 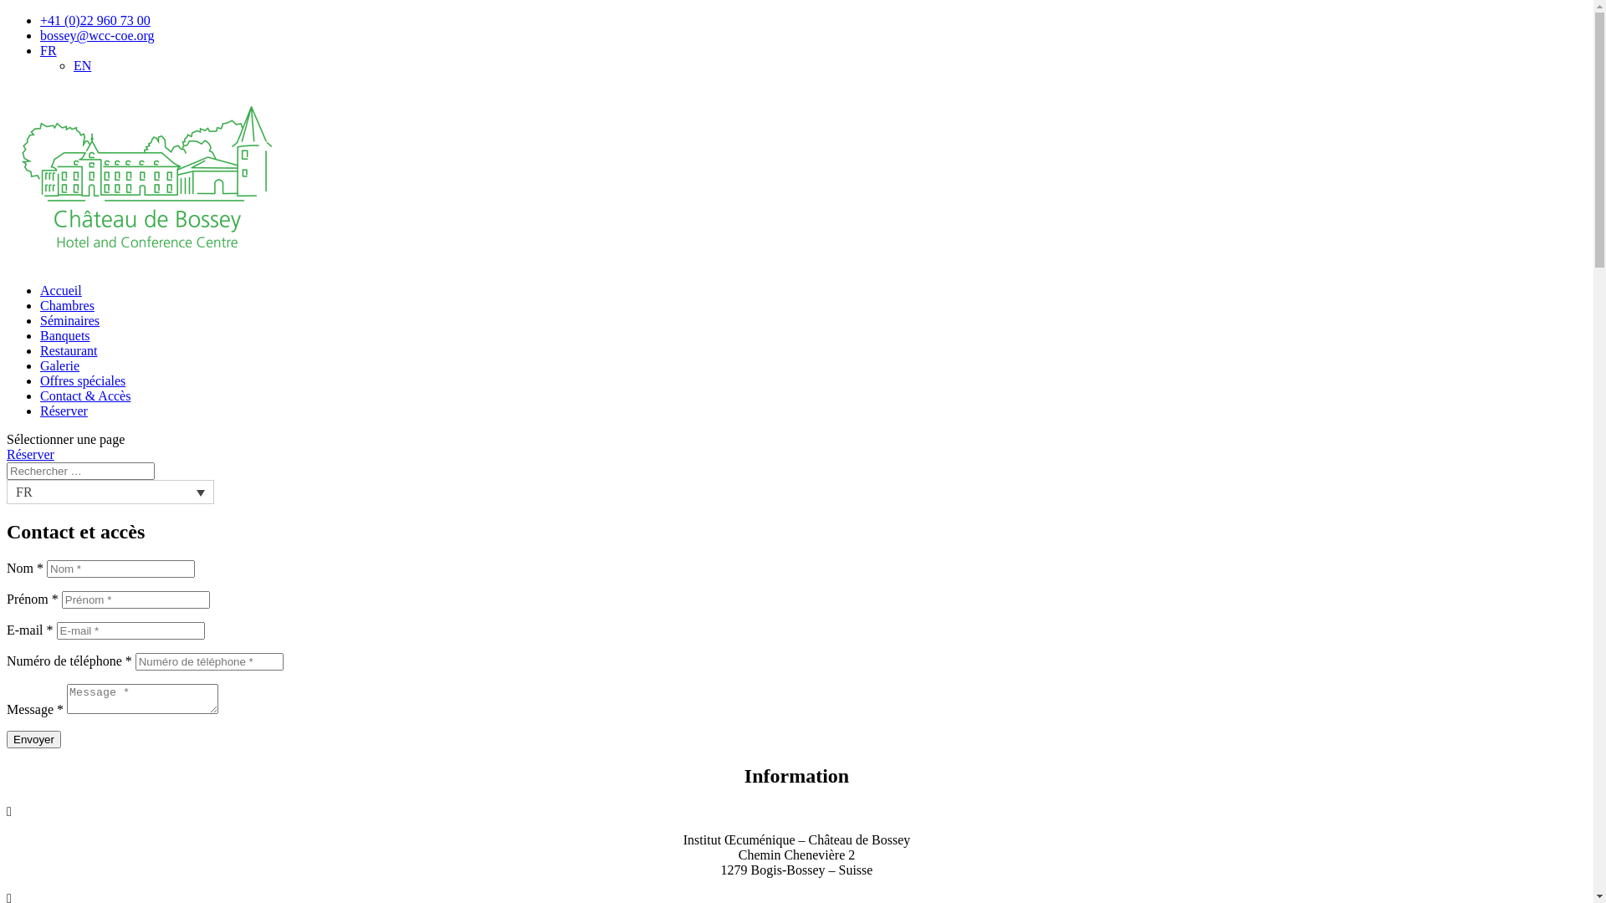 I want to click on FR, so click(x=49, y=50).